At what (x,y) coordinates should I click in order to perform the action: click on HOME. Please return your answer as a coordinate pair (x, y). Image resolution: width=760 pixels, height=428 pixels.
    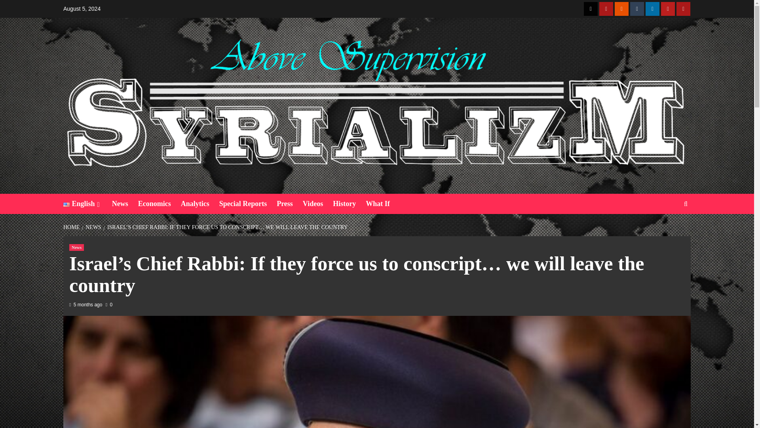
    Looking at the image, I should click on (72, 227).